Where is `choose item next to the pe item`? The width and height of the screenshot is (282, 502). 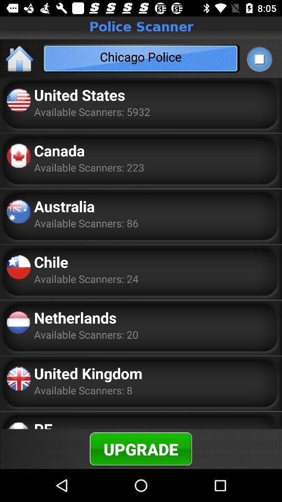 choose item next to the pe item is located at coordinates (141, 449).